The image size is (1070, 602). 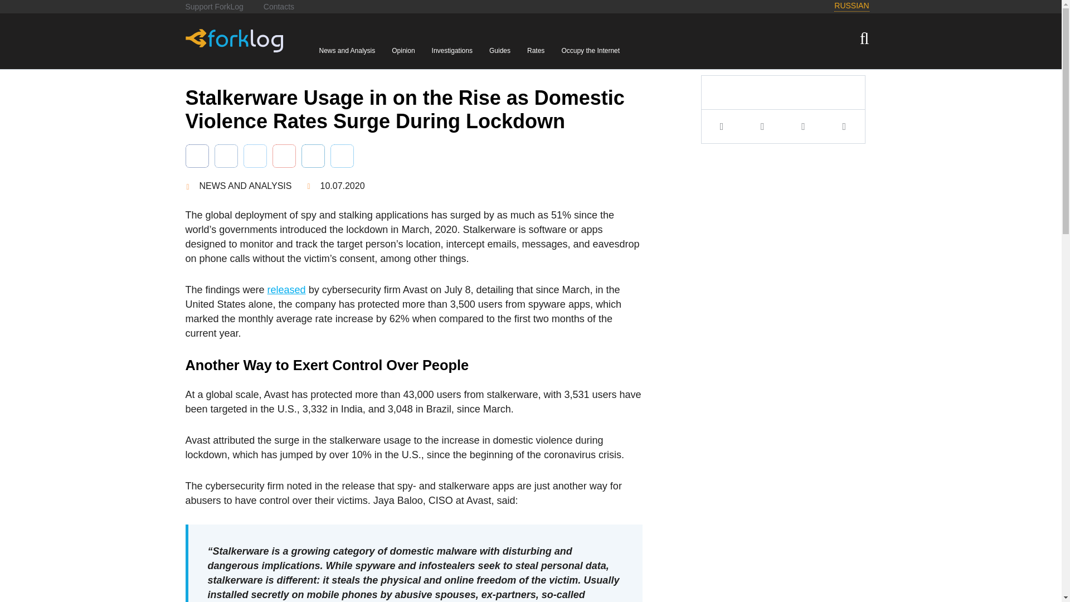 I want to click on Support ForkLog, so click(x=214, y=7).